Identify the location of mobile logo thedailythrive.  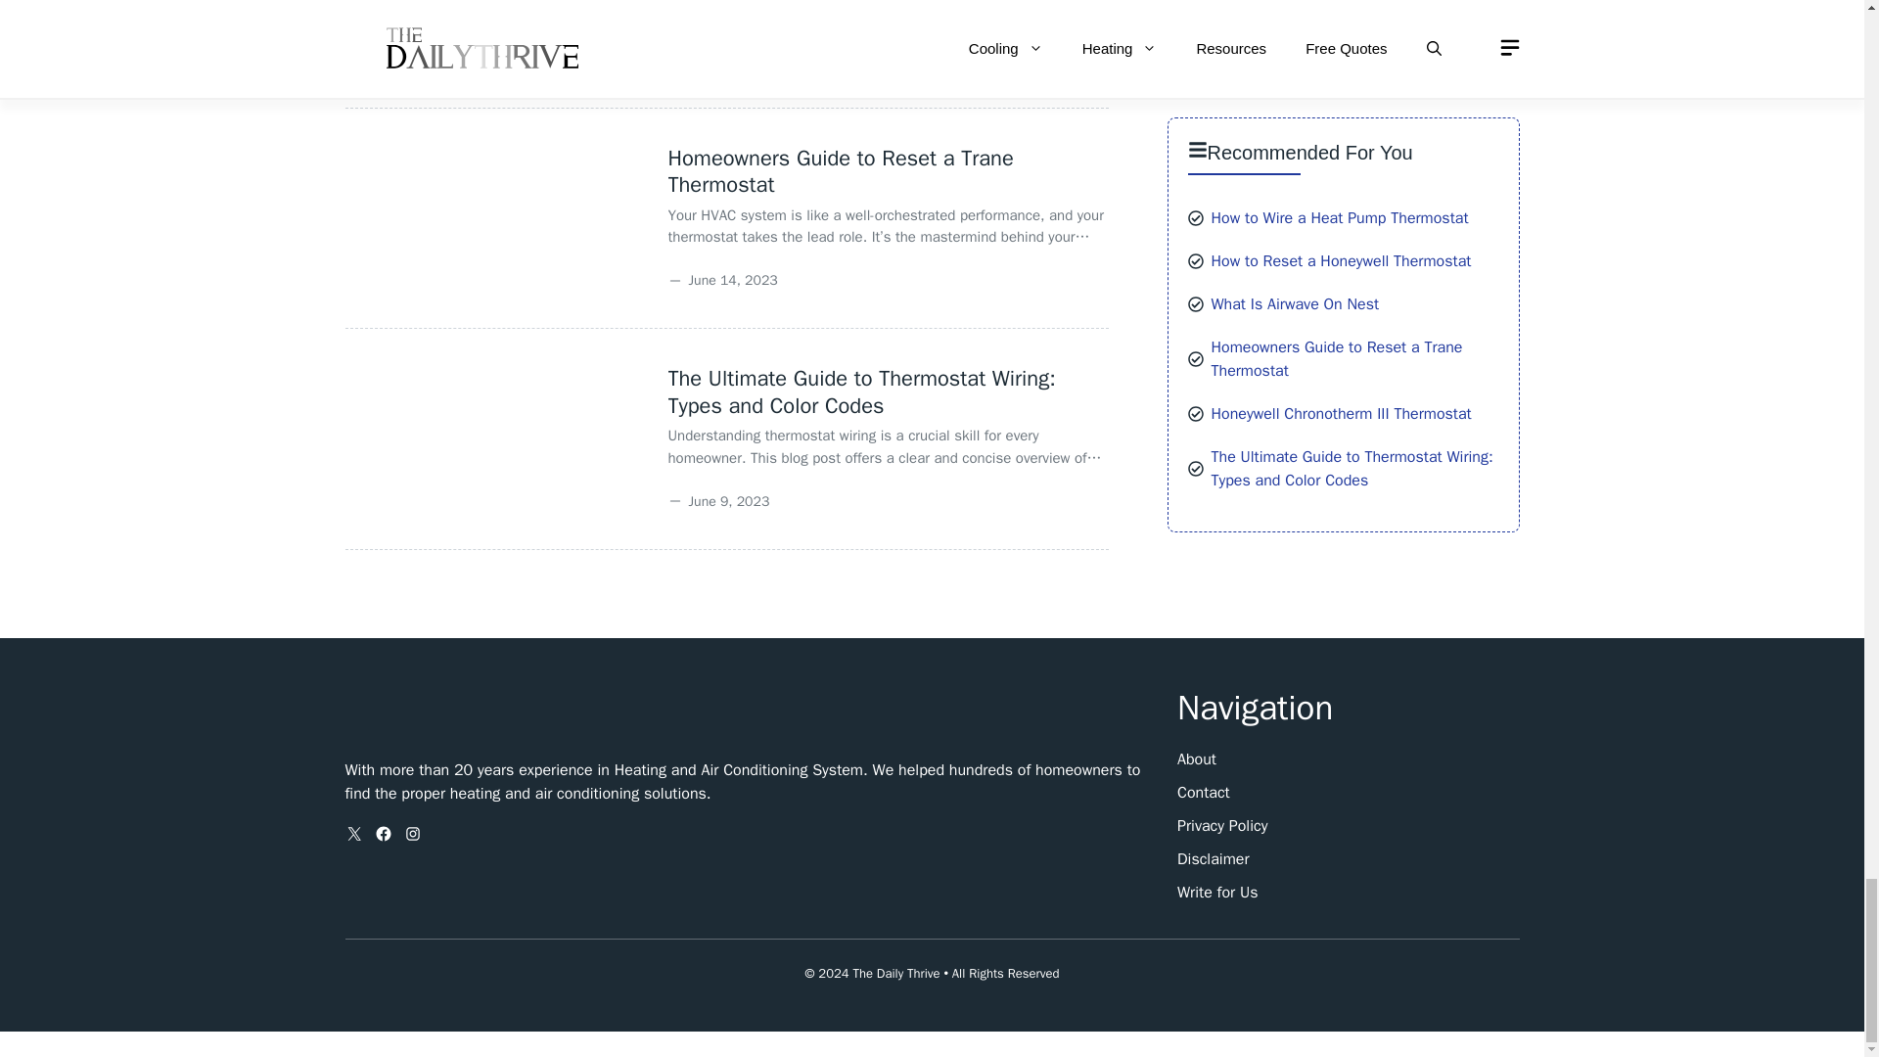
(466, 715).